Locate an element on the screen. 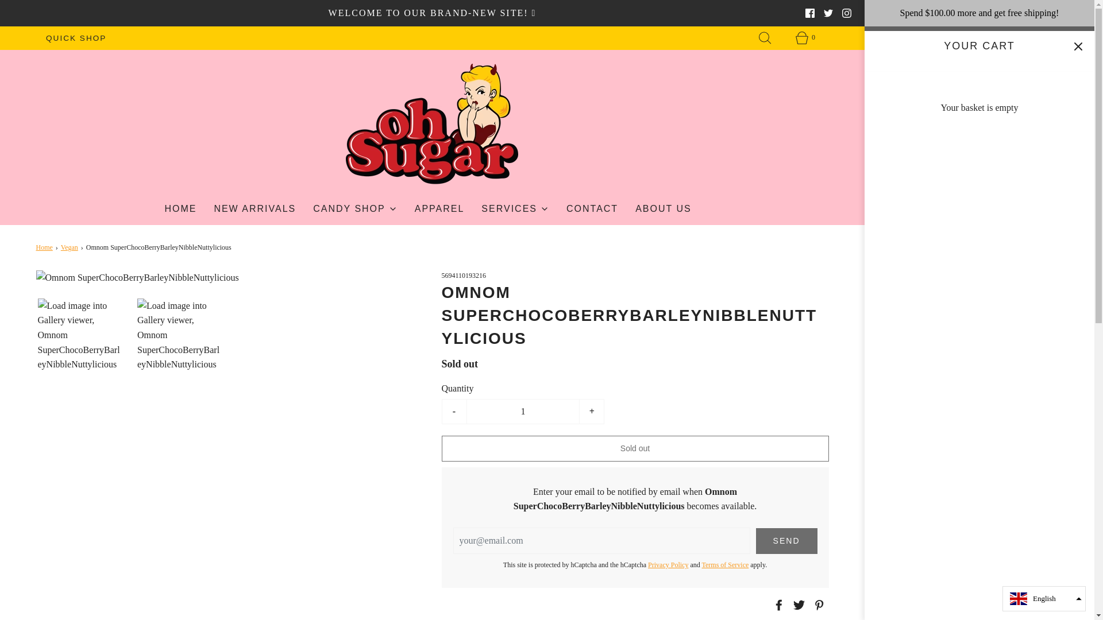 The height and width of the screenshot is (620, 1103). 1 is located at coordinates (523, 411).